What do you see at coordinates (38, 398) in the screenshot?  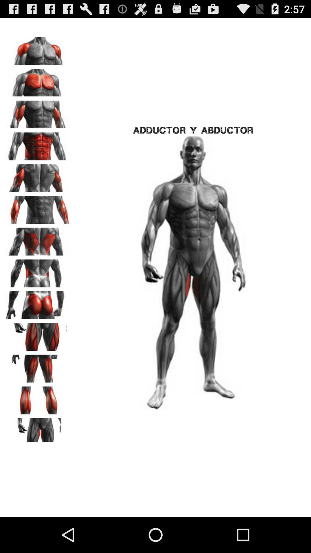 I see `view selected body part` at bounding box center [38, 398].